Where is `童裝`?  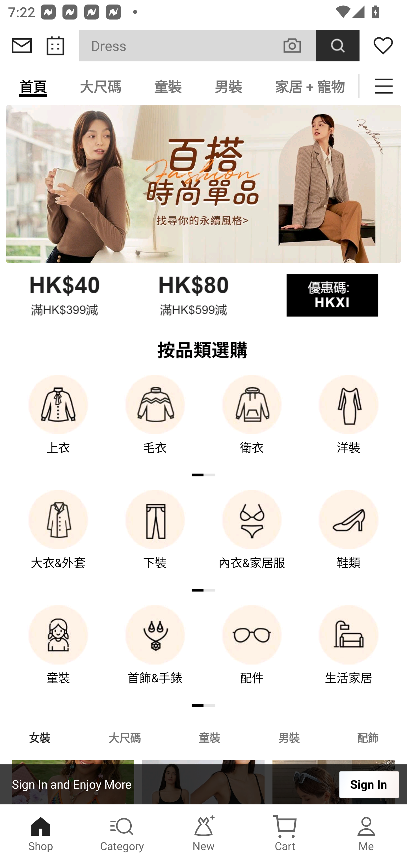
童裝 is located at coordinates (168, 86).